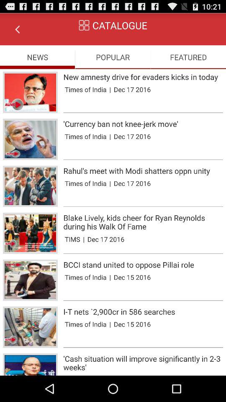 This screenshot has width=226, height=402. I want to click on press the app above the times of india icon, so click(143, 124).